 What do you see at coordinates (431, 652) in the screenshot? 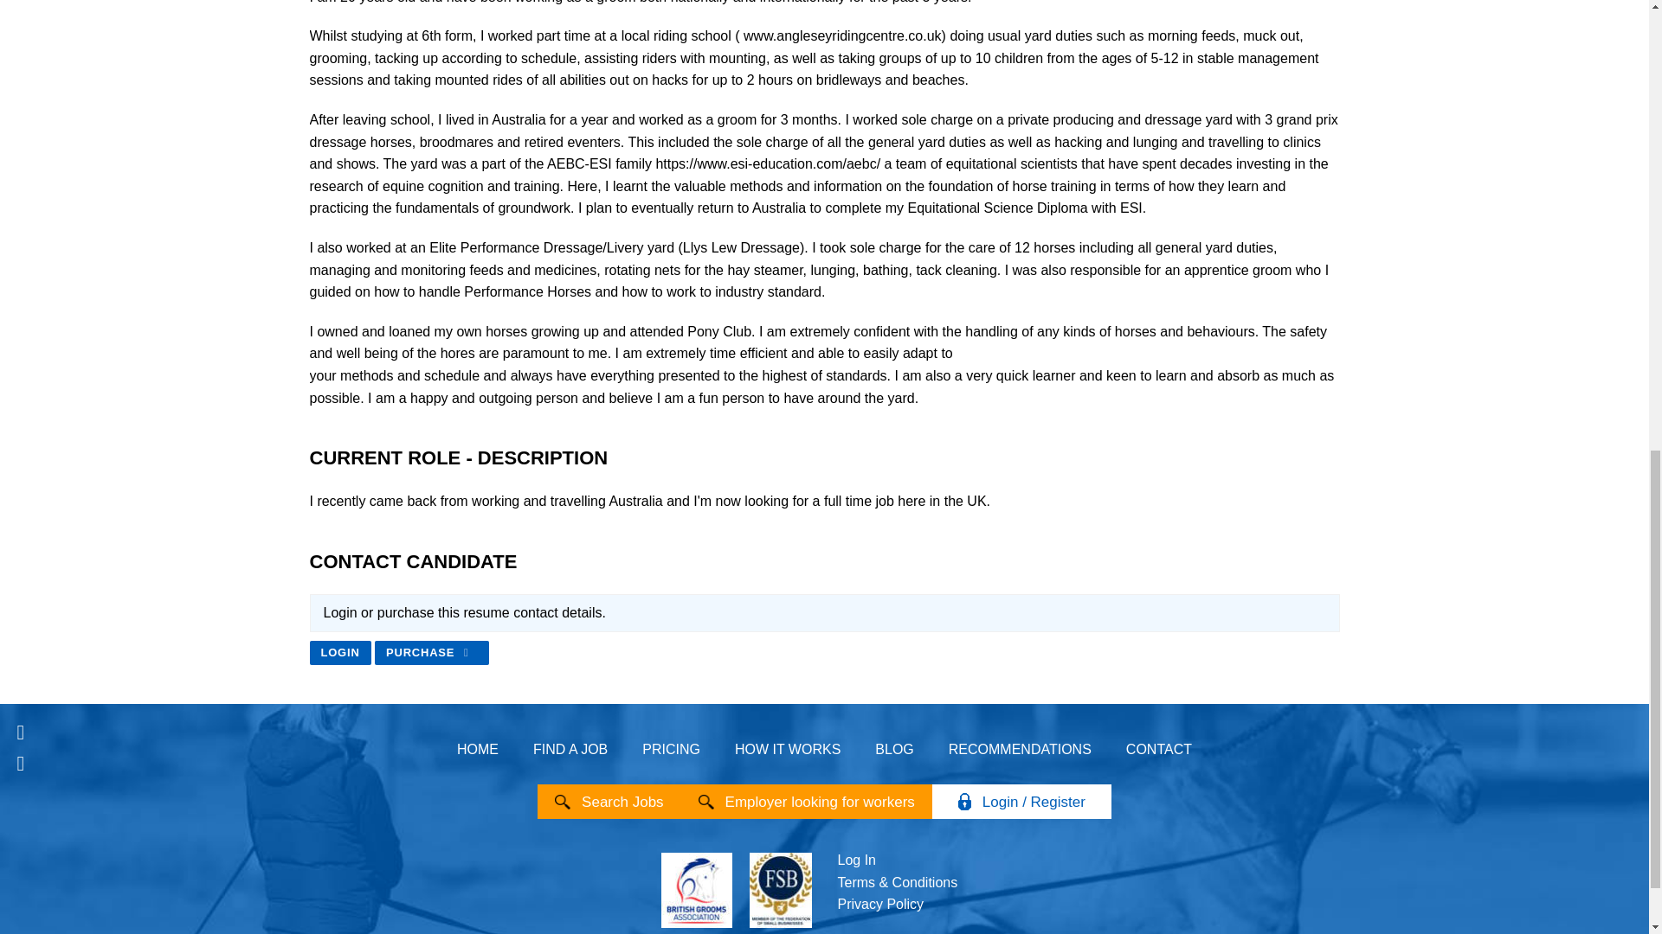
I see `PURCHASE  ` at bounding box center [431, 652].